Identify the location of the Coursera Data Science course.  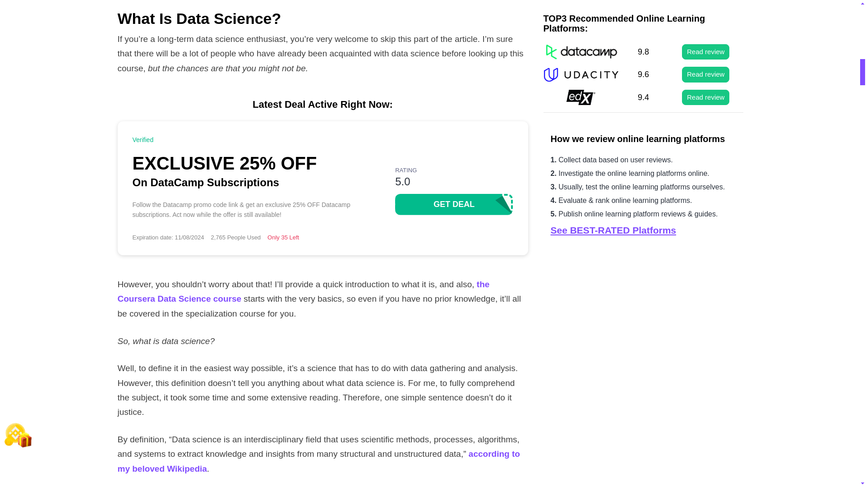
(303, 291).